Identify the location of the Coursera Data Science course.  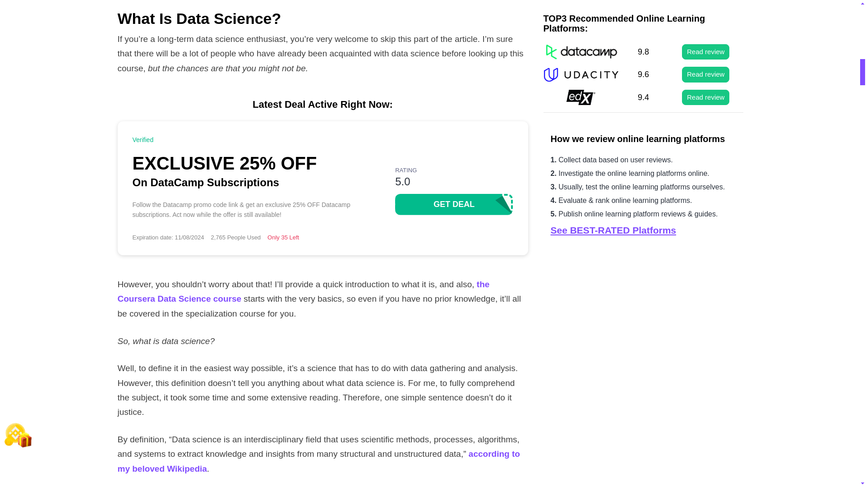
(303, 291).